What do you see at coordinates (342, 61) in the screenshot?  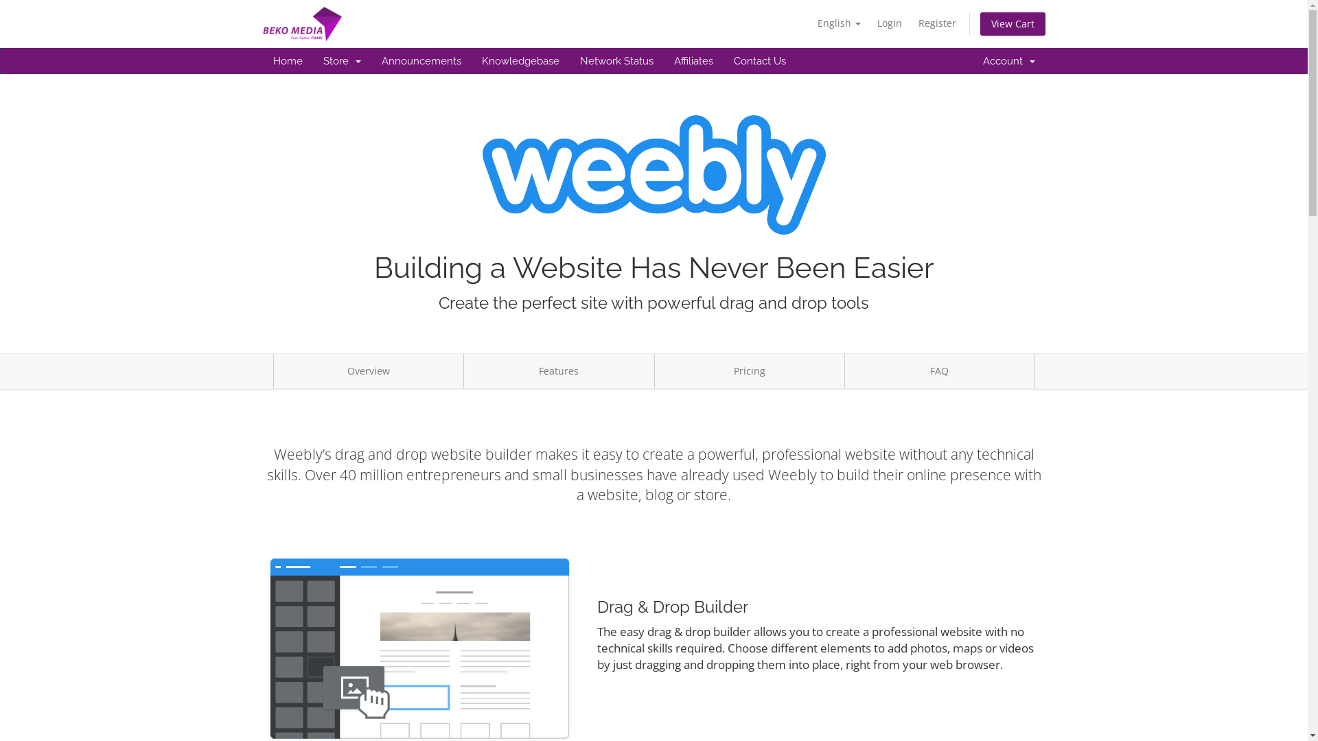 I see `Store  ` at bounding box center [342, 61].